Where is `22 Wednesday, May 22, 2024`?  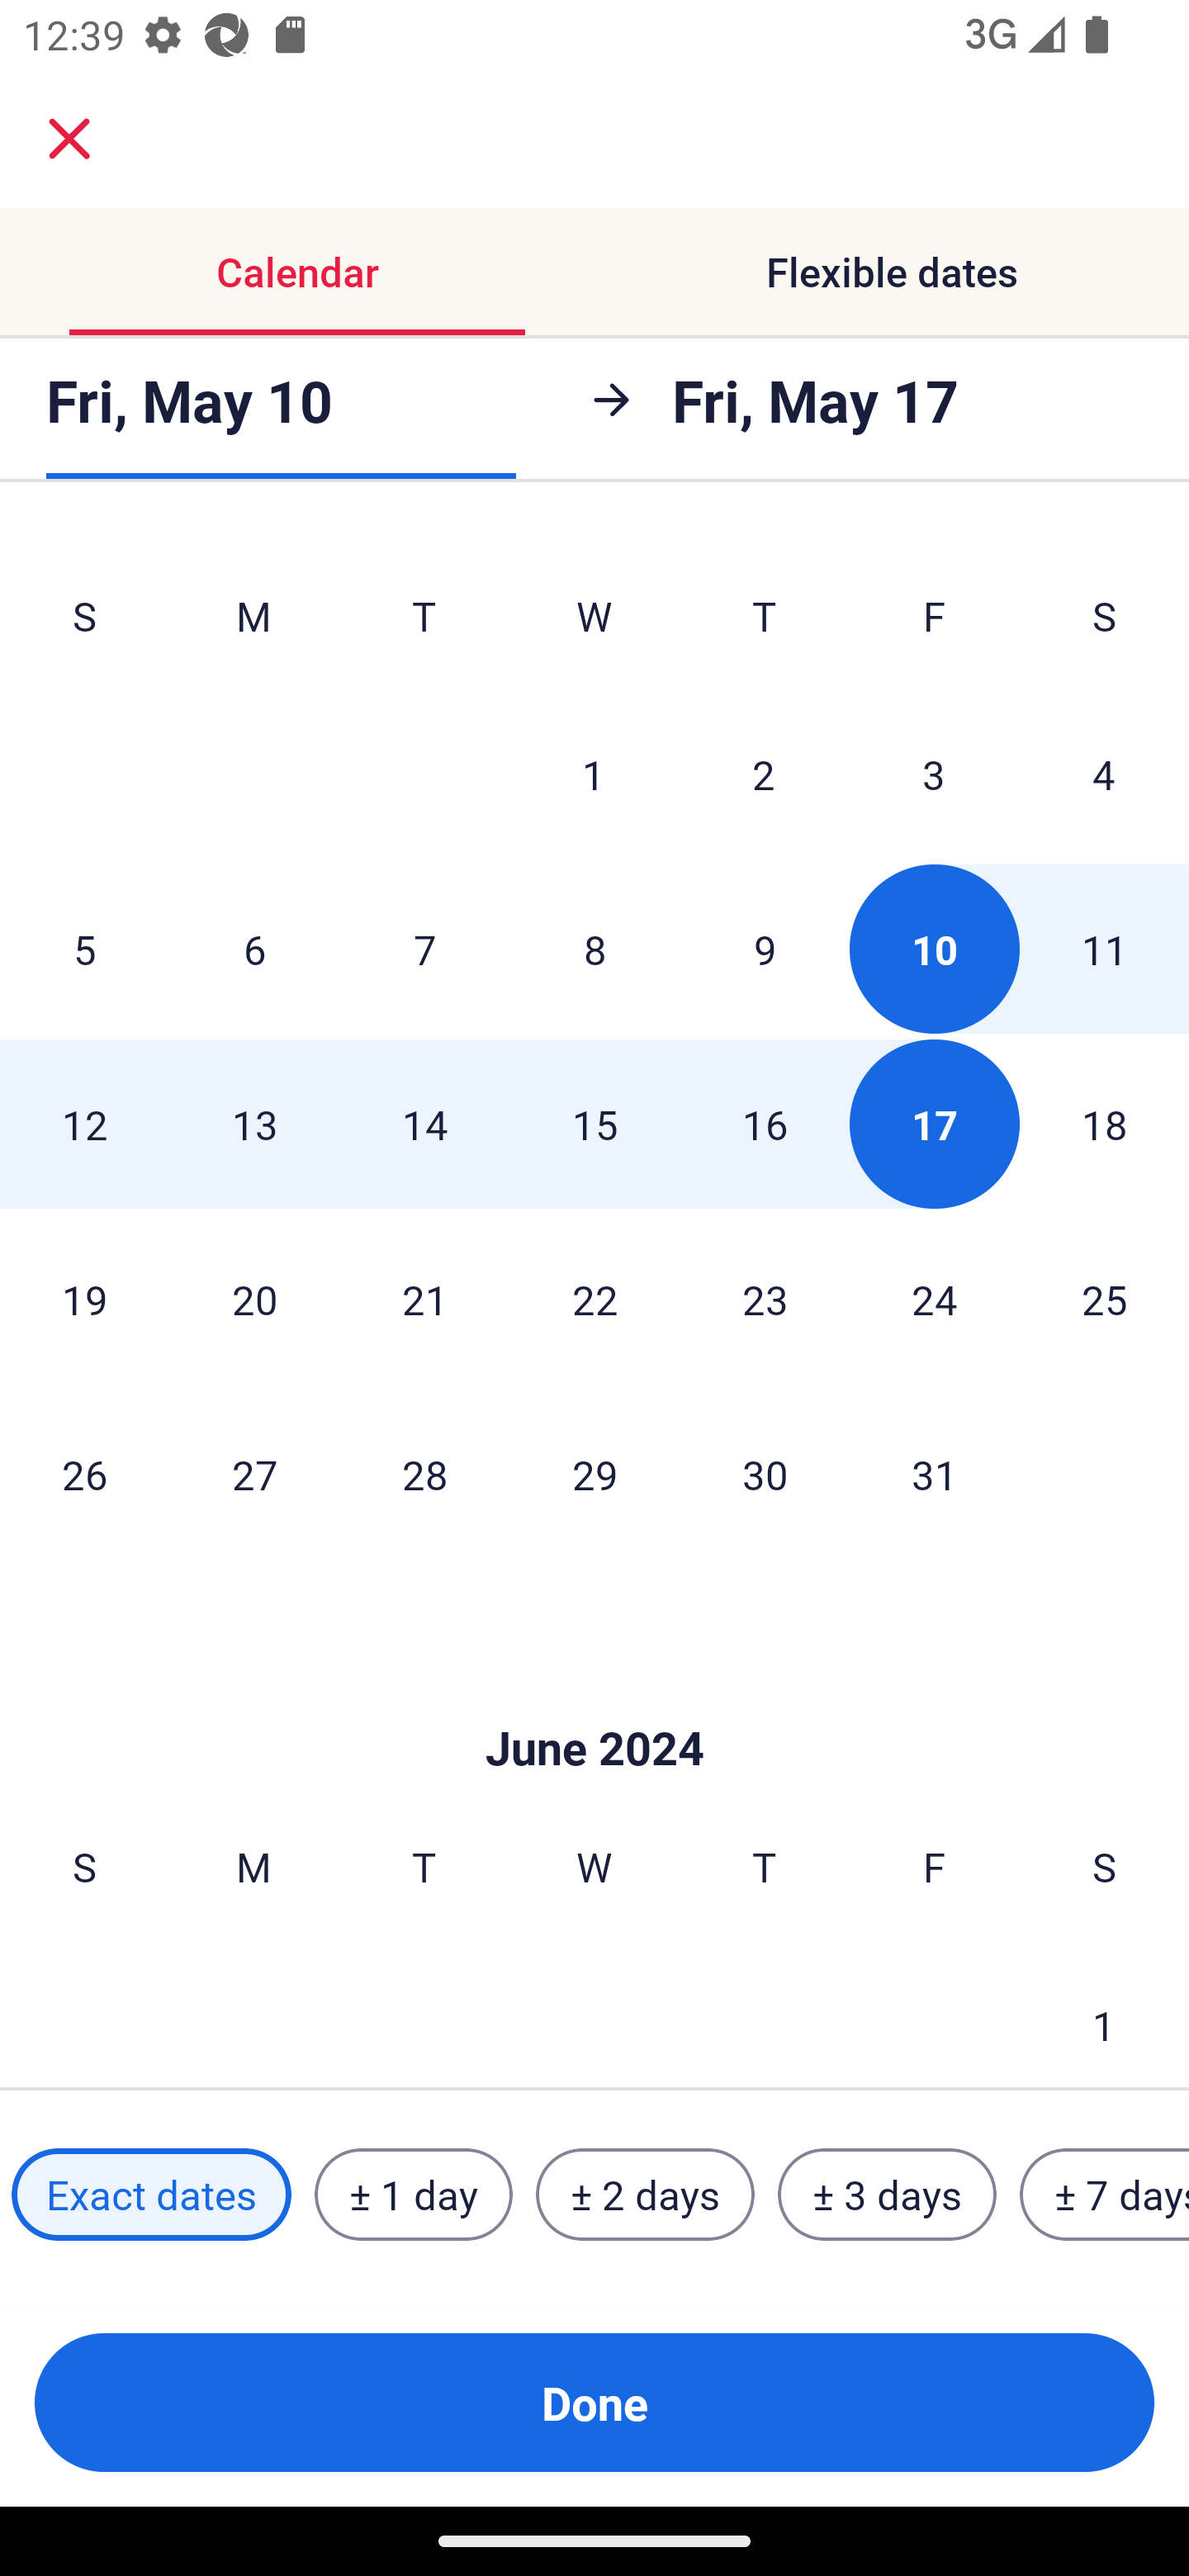
22 Wednesday, May 22, 2024 is located at coordinates (594, 1298).